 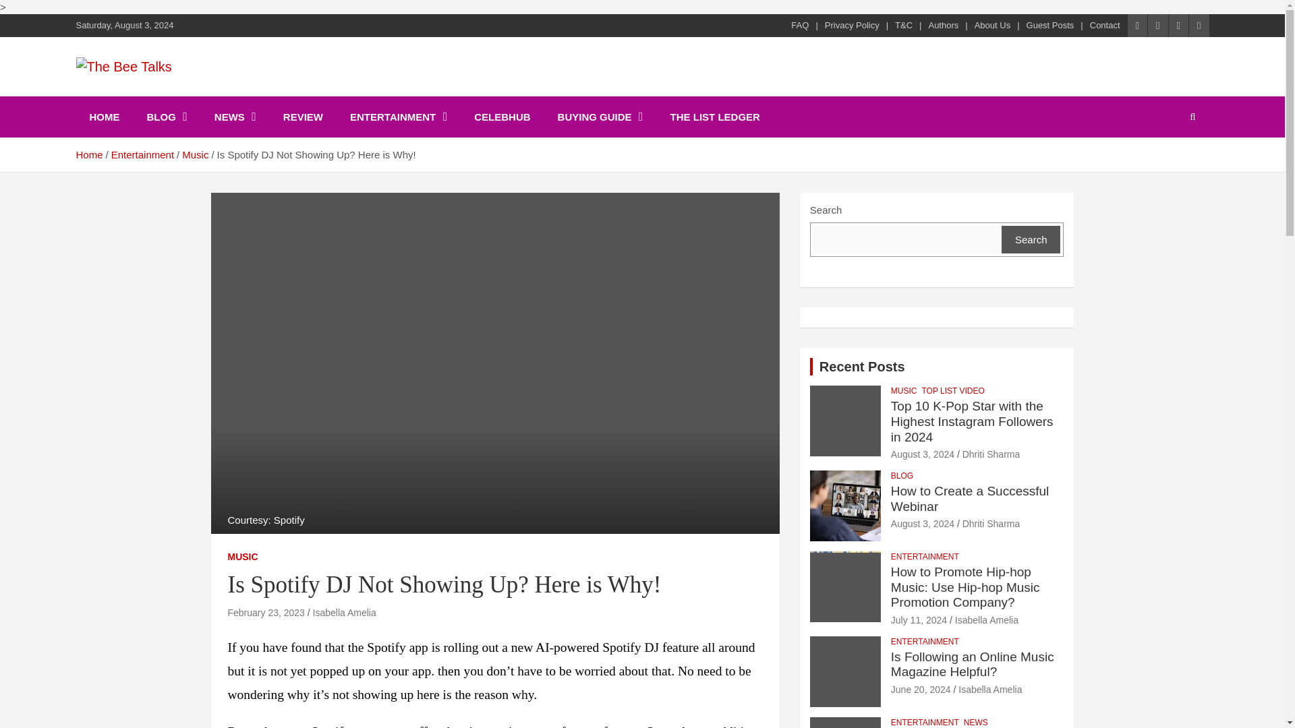 I want to click on Contact, so click(x=1105, y=26).